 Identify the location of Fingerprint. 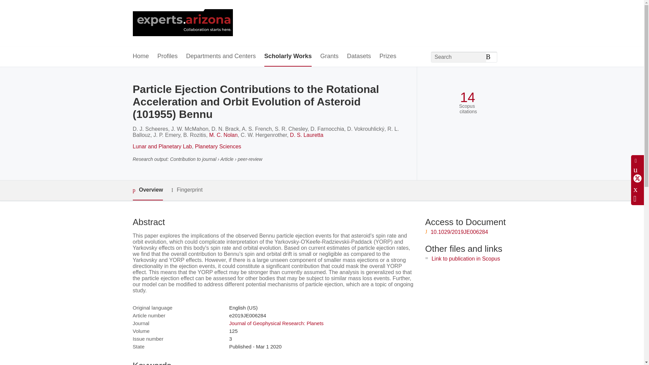
(187, 190).